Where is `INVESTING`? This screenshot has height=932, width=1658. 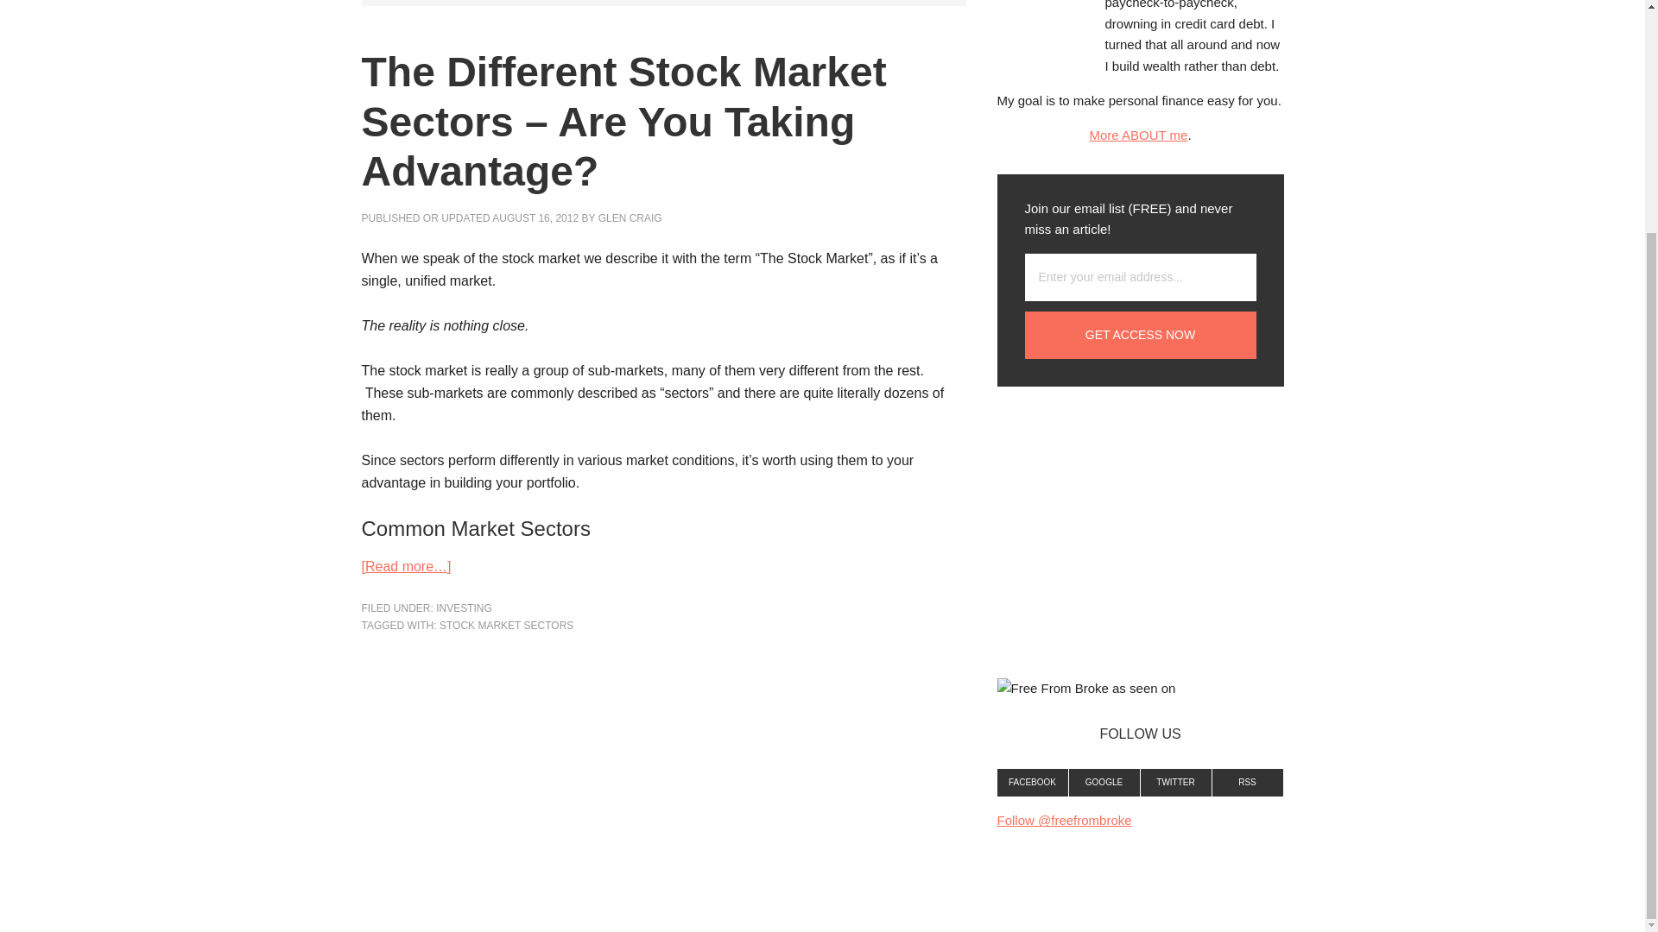 INVESTING is located at coordinates (464, 608).